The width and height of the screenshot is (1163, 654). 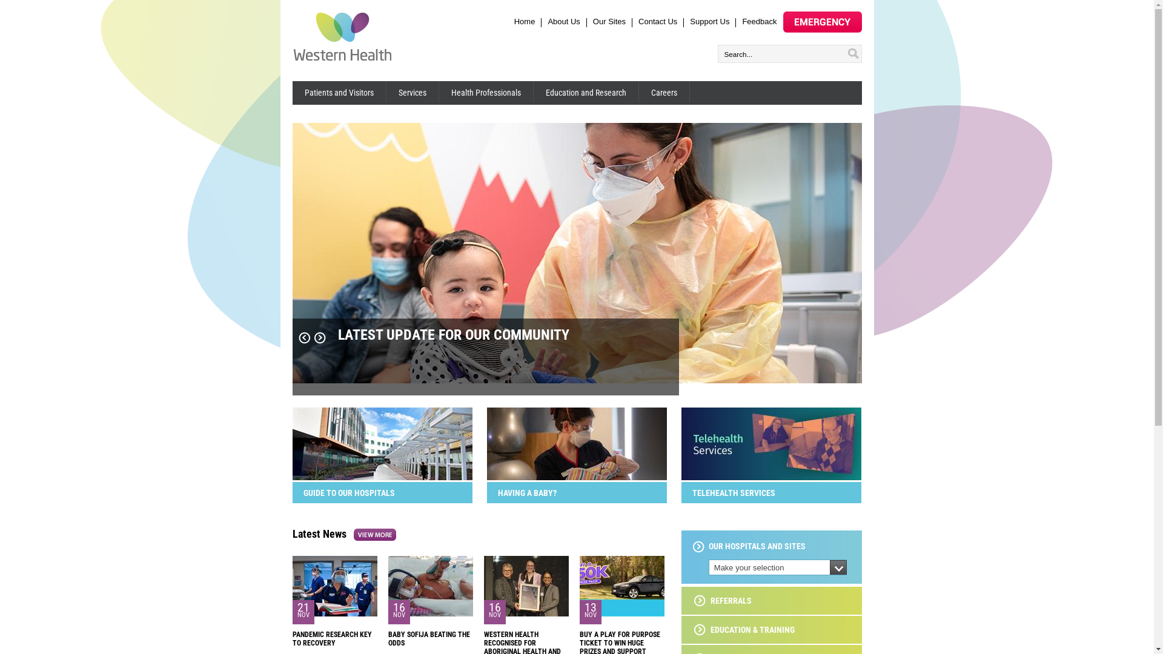 I want to click on GUIDE TO OUR HOSPITALS, so click(x=382, y=477).